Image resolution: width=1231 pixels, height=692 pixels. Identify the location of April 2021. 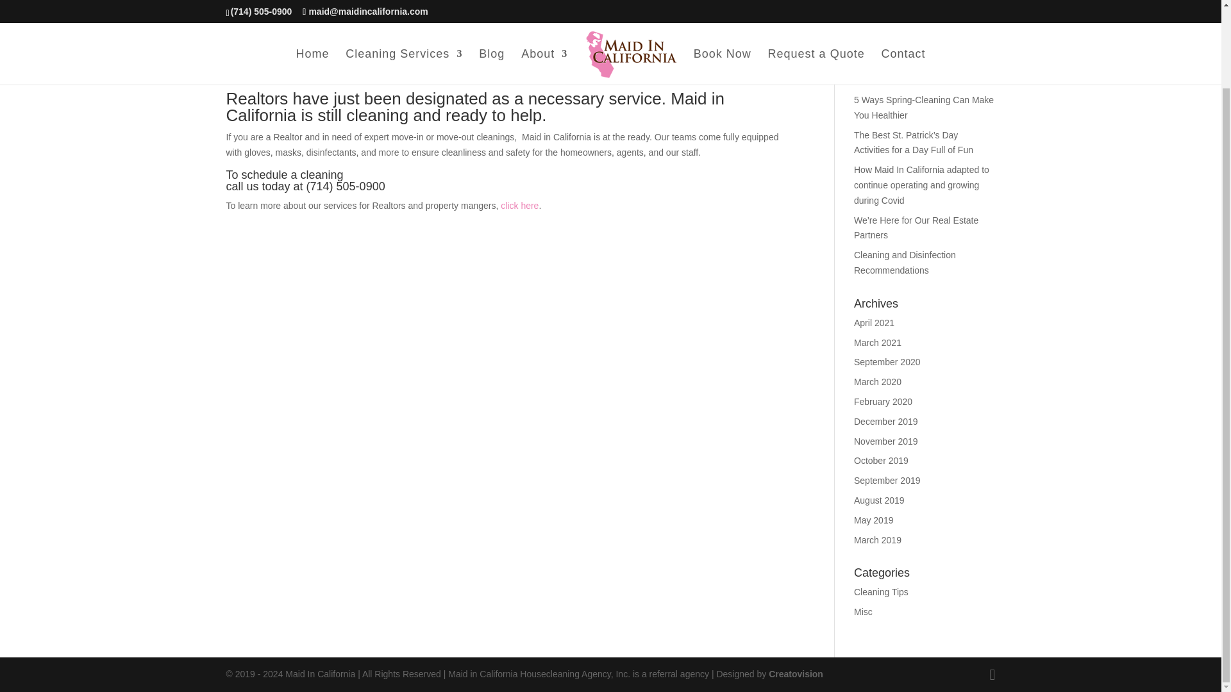
(875, 322).